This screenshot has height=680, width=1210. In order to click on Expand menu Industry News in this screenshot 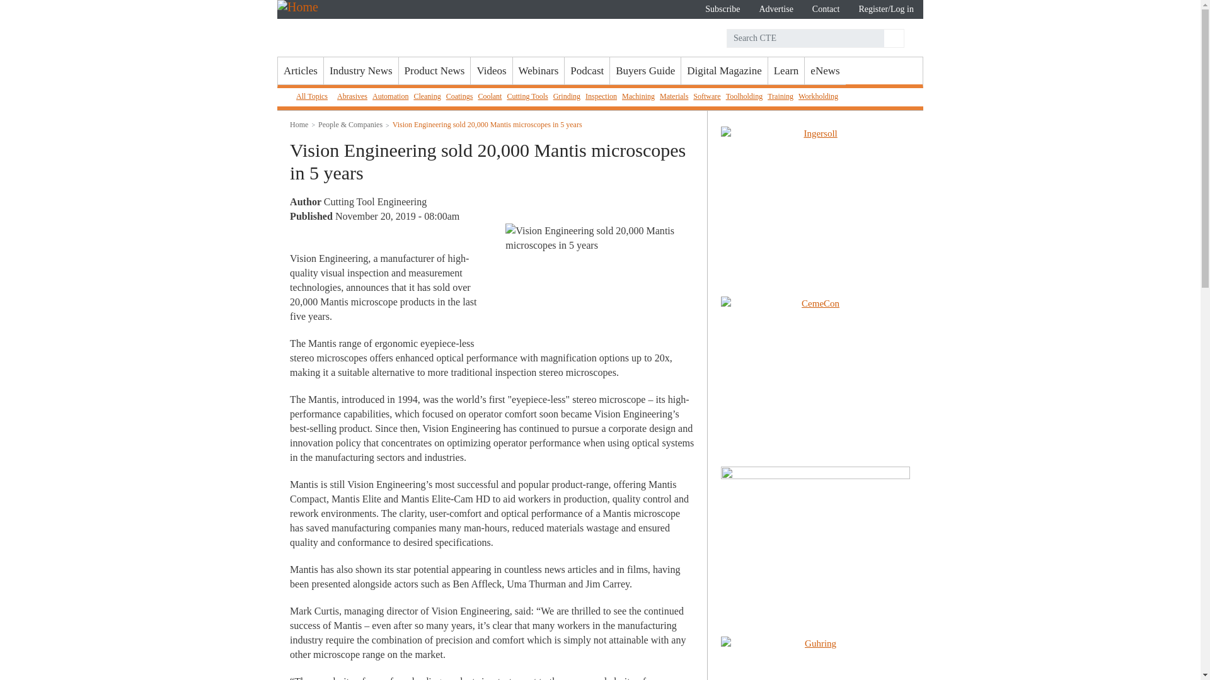, I will do `click(360, 71)`.